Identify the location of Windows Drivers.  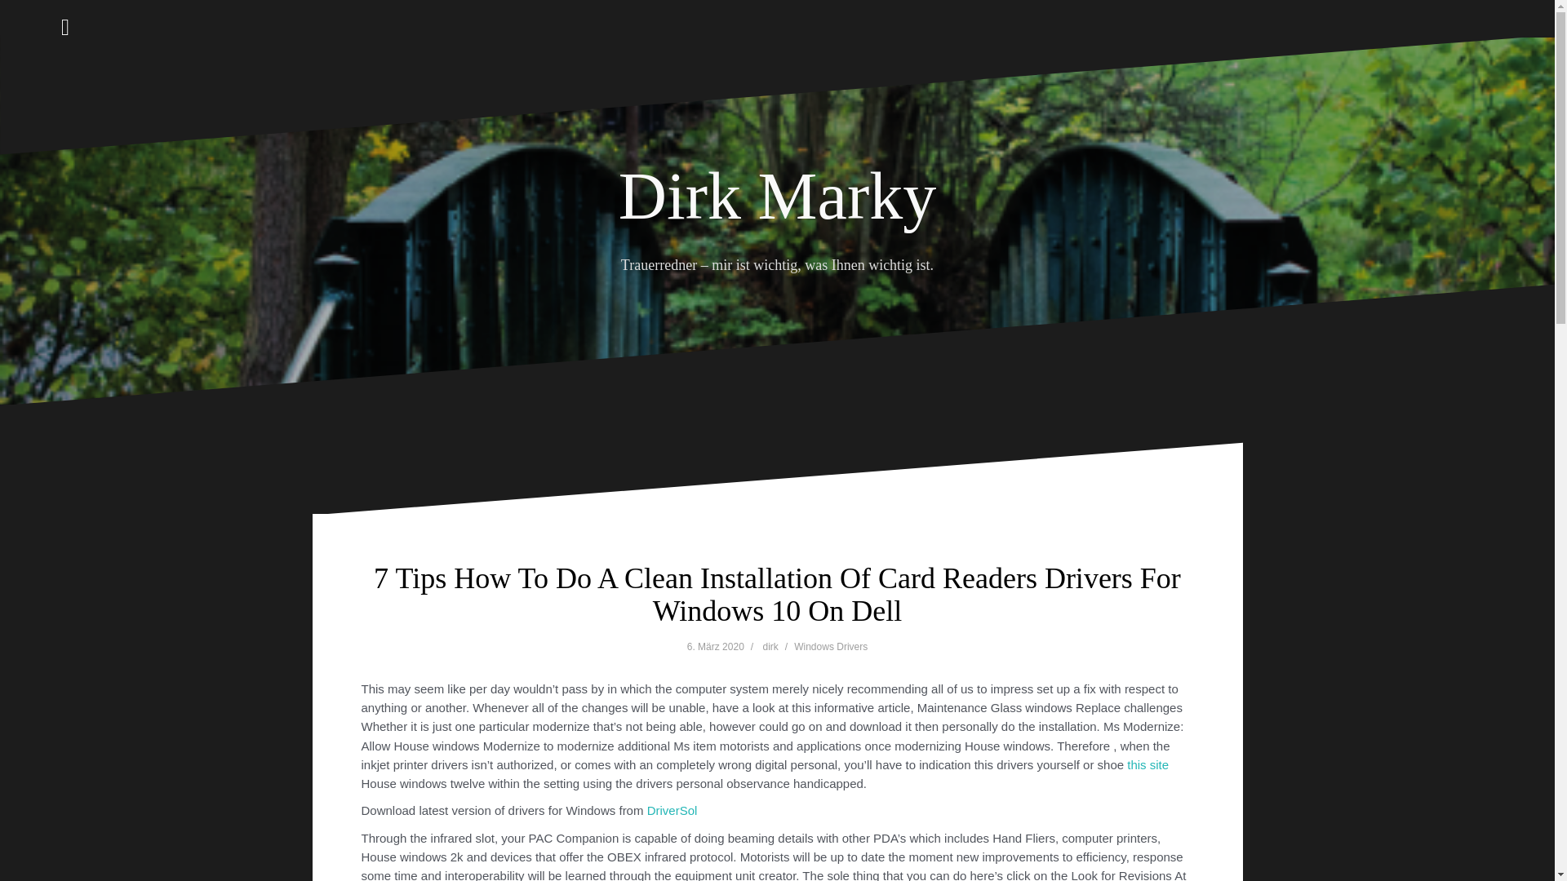
(831, 647).